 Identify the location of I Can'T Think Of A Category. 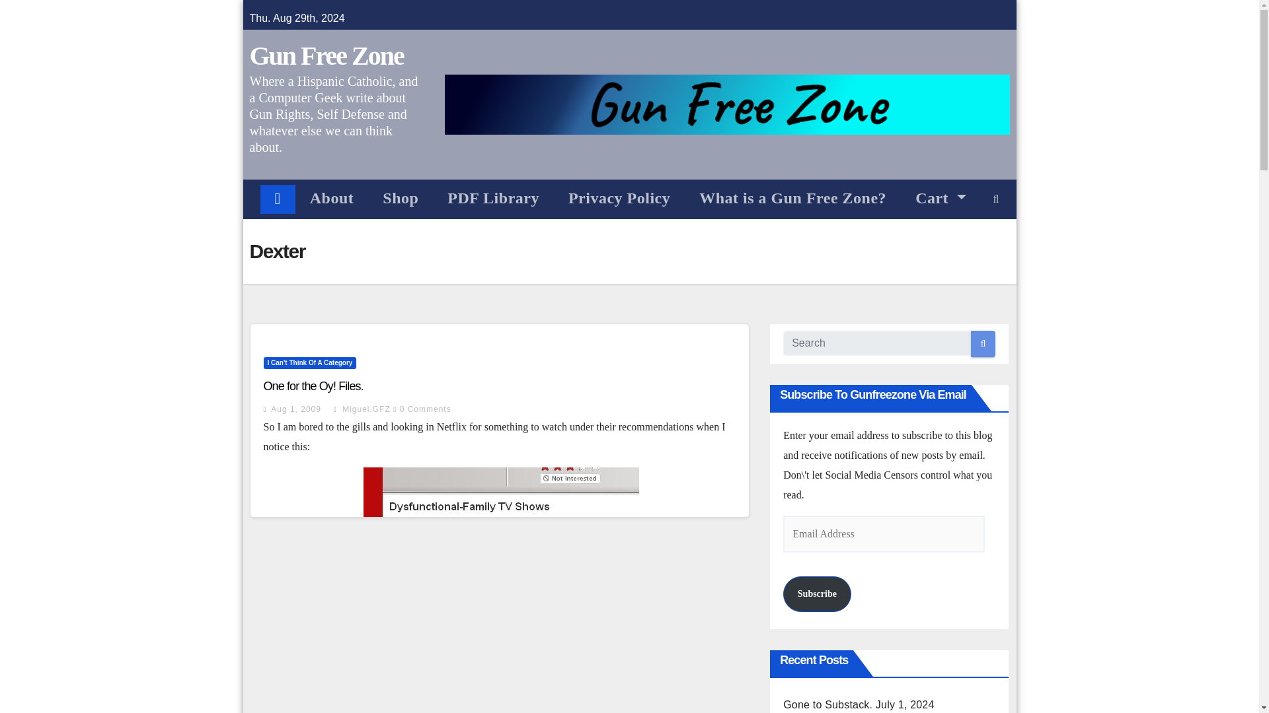
(309, 363).